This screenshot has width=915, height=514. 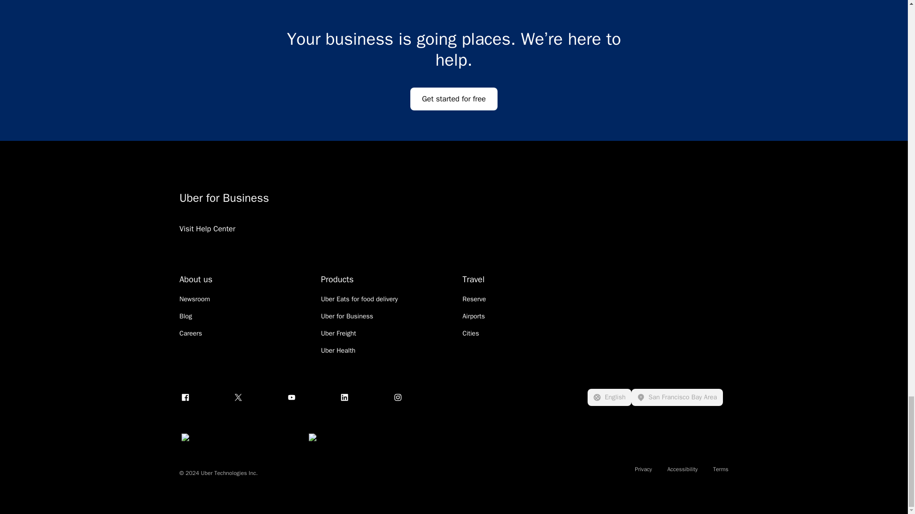 I want to click on English, so click(x=609, y=397).